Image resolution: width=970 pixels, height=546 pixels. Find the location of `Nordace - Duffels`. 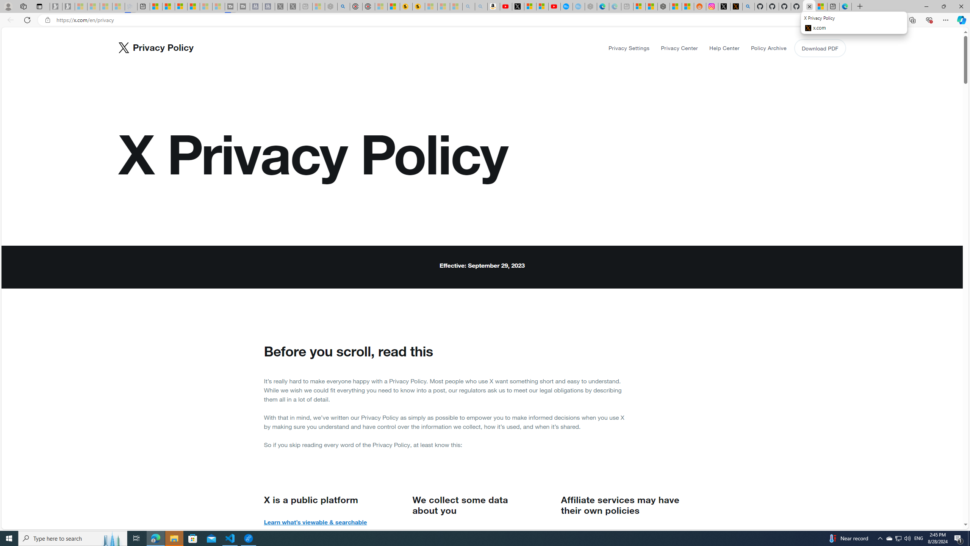

Nordace - Duffels is located at coordinates (664, 6).